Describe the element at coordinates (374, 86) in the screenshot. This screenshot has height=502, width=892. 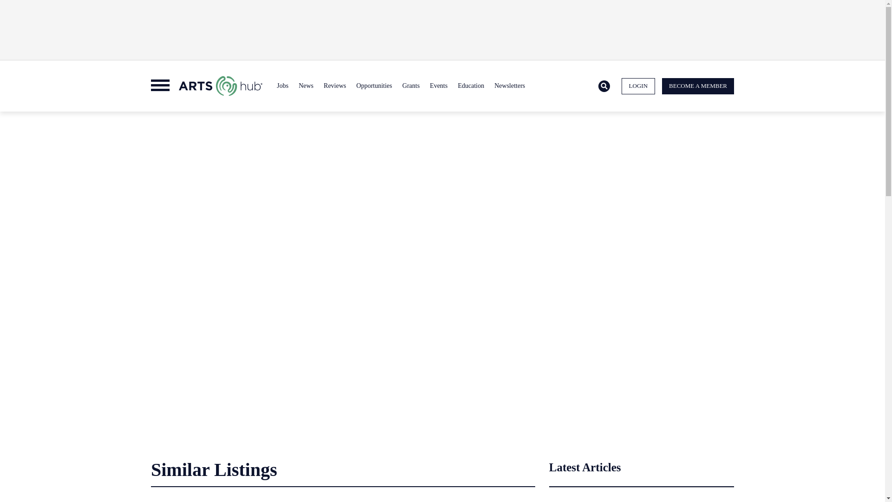
I see `Opportunities` at that location.